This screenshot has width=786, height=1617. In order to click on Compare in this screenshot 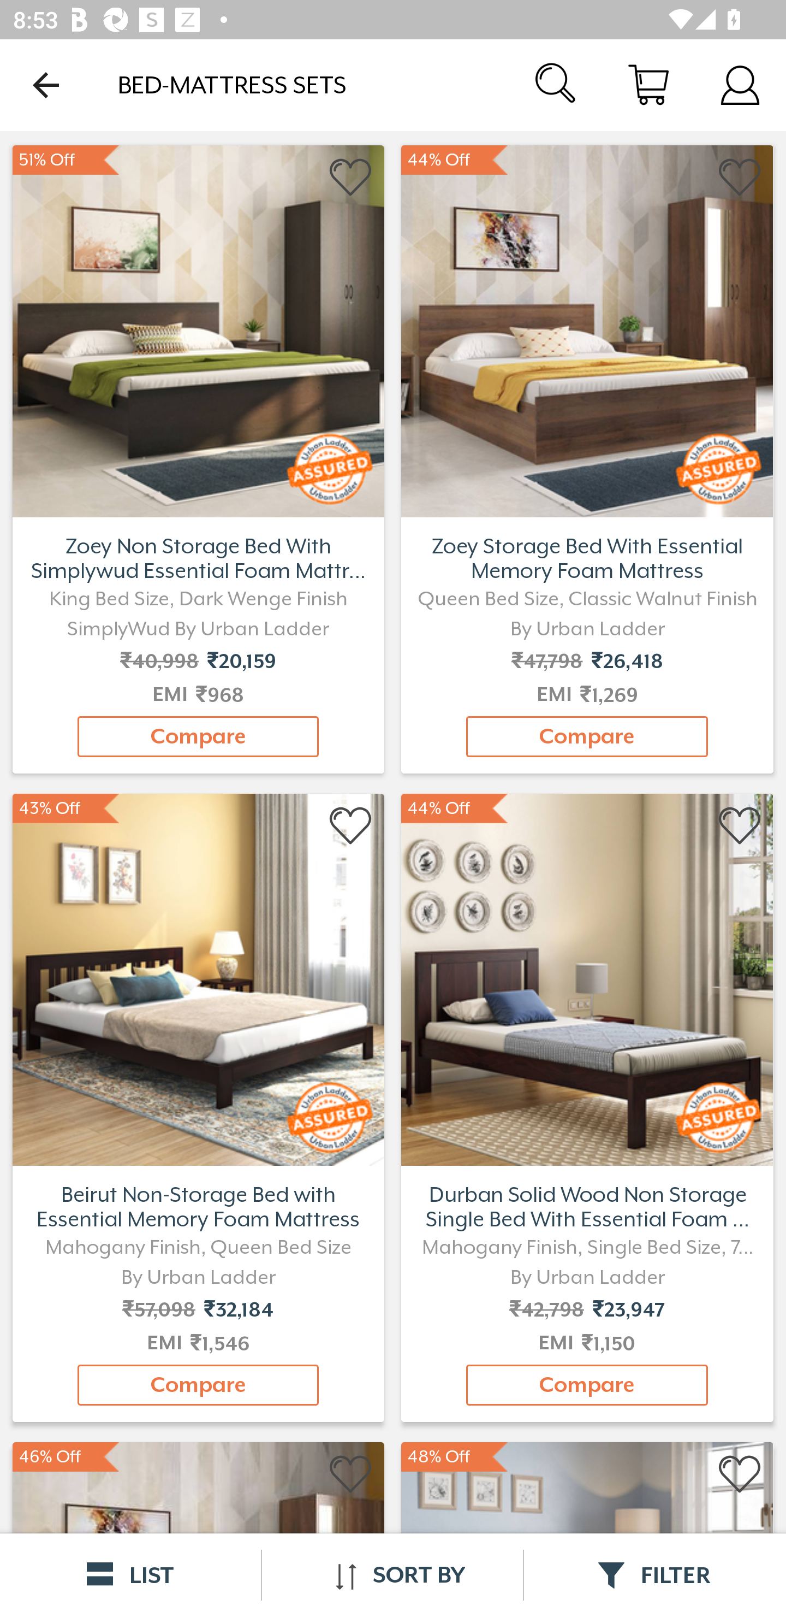, I will do `click(587, 736)`.